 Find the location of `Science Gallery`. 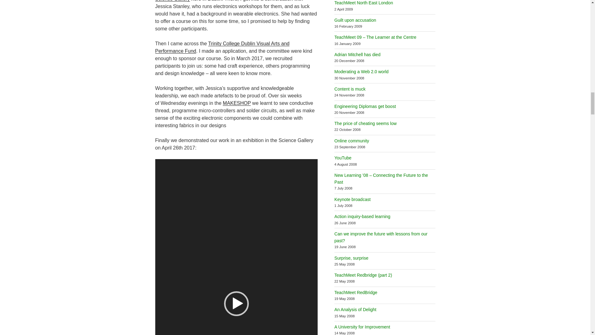

Science Gallery is located at coordinates (172, 1).